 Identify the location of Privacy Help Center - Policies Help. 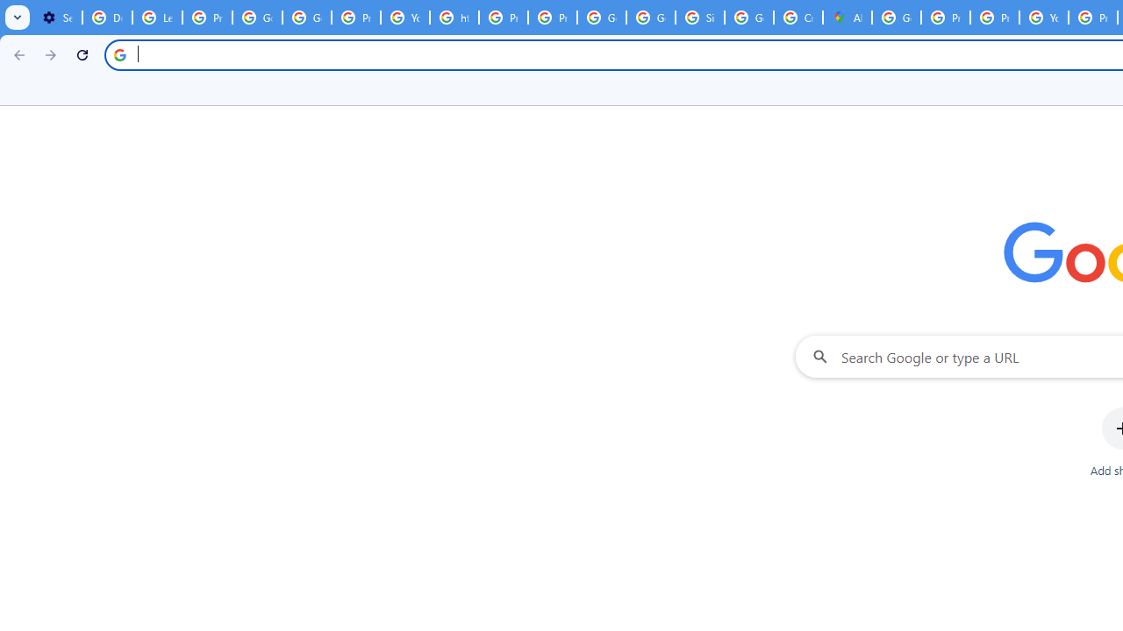
(945, 18).